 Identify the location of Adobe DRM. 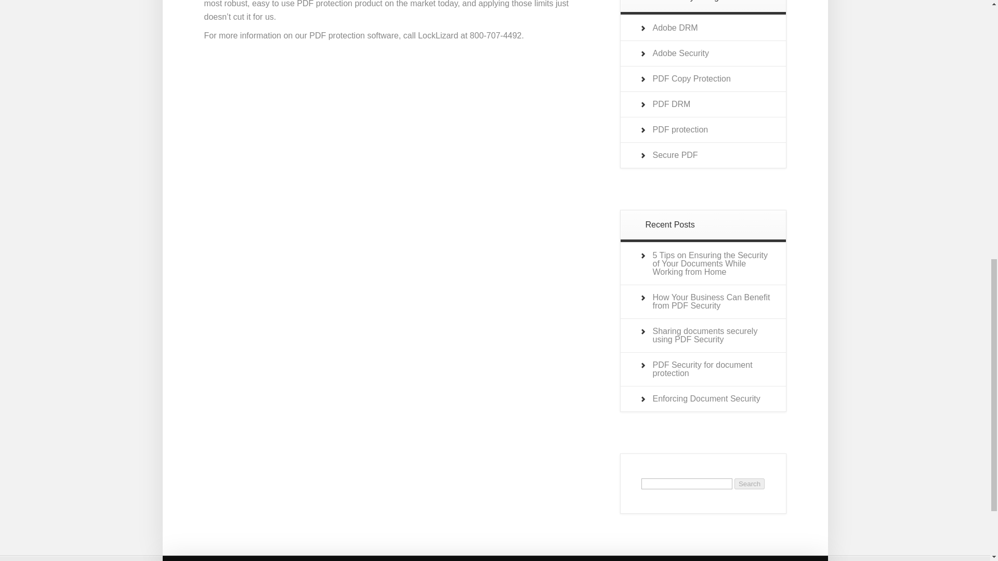
(675, 28).